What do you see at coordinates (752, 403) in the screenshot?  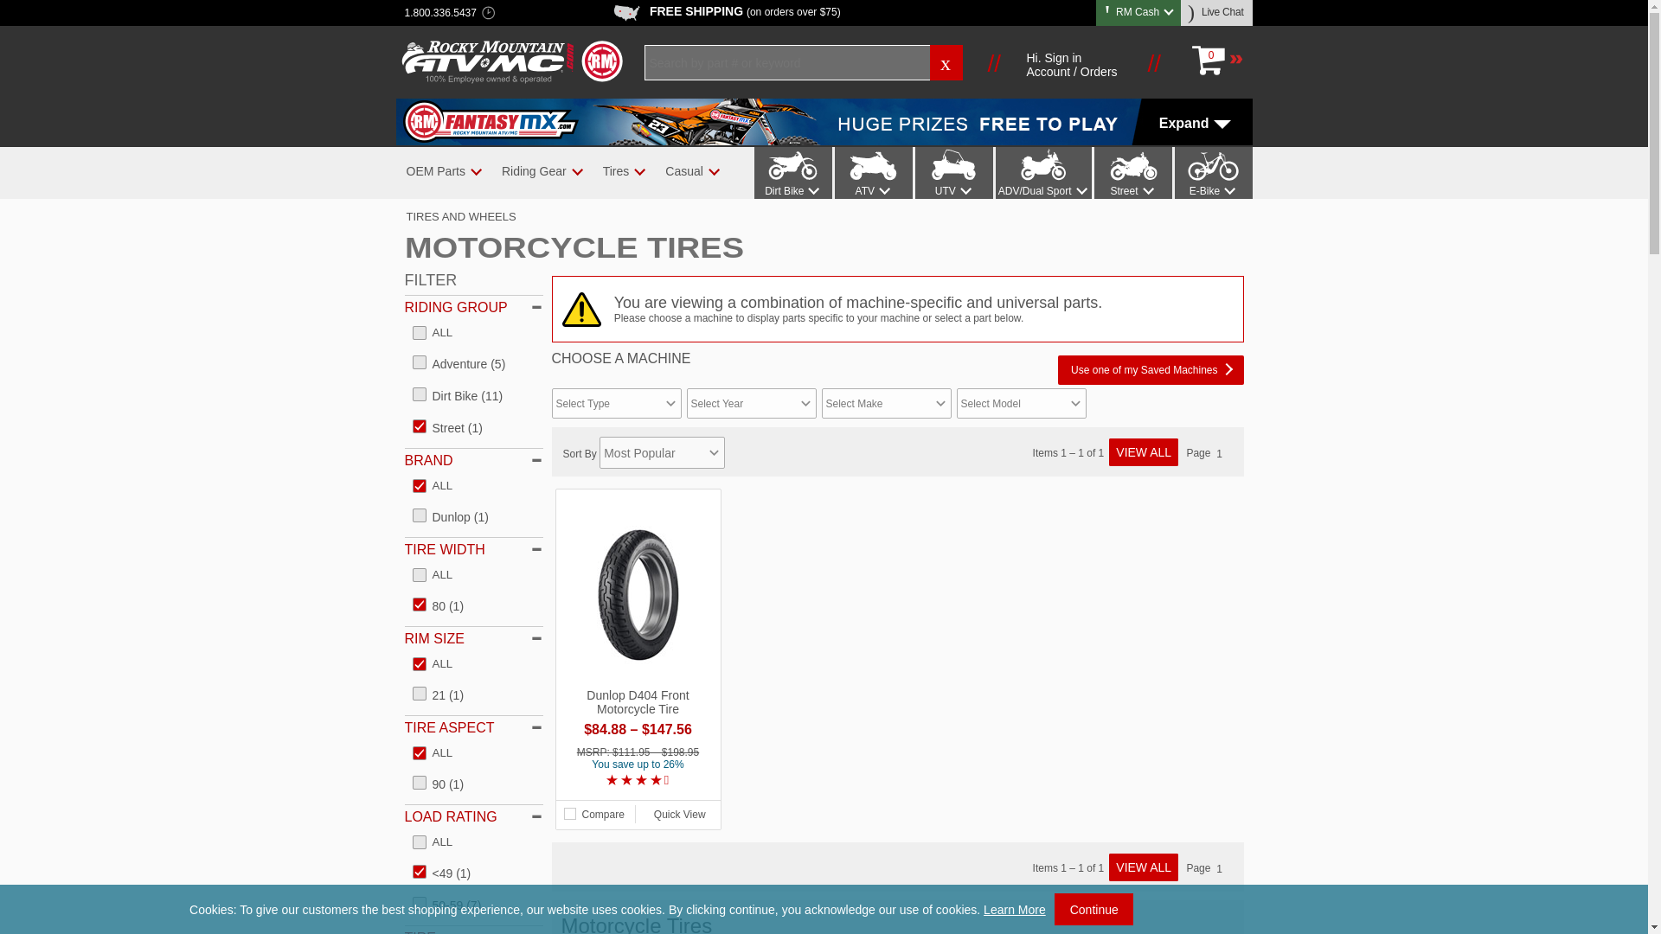 I see `Select Year` at bounding box center [752, 403].